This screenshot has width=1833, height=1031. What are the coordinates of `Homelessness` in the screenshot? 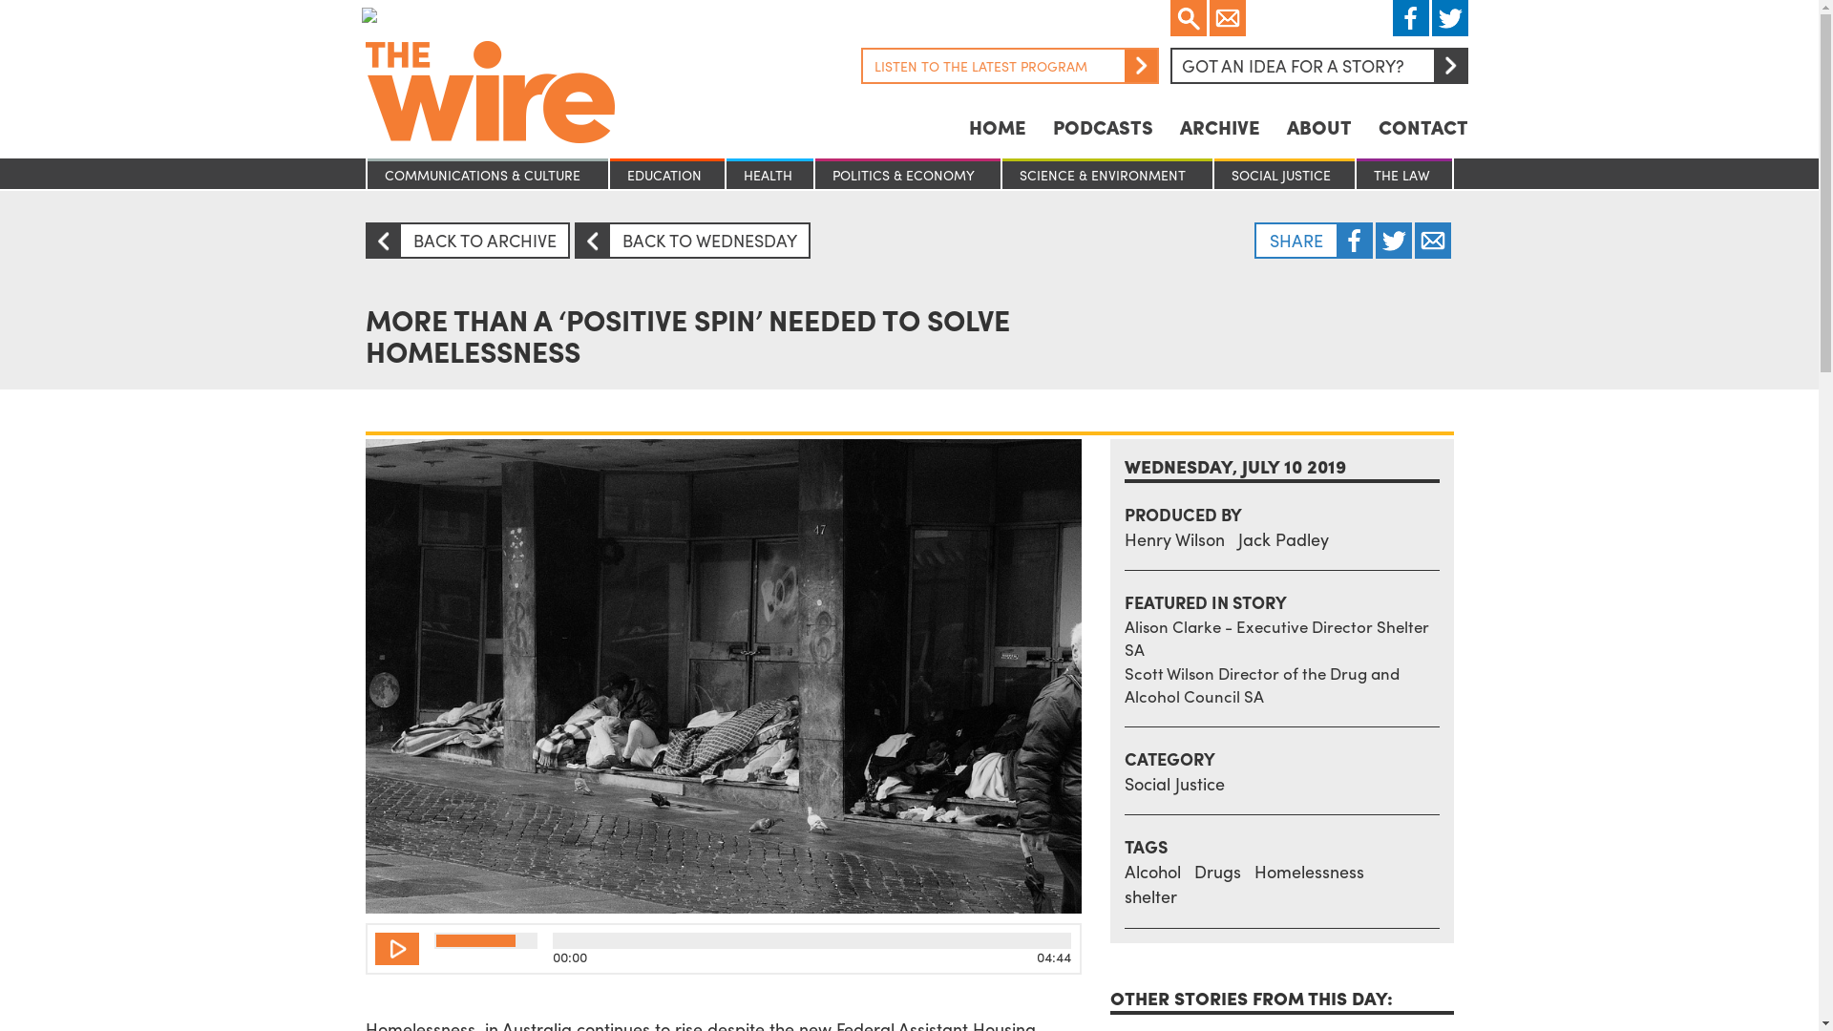 It's located at (1310, 871).